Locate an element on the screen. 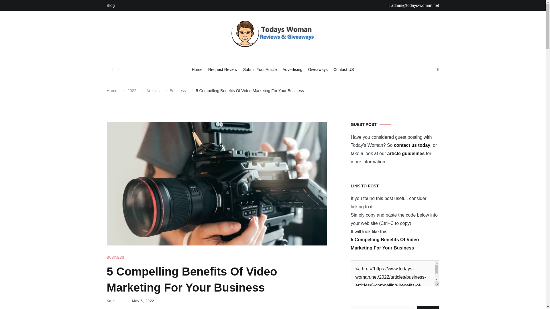  Kate is located at coordinates (111, 301).